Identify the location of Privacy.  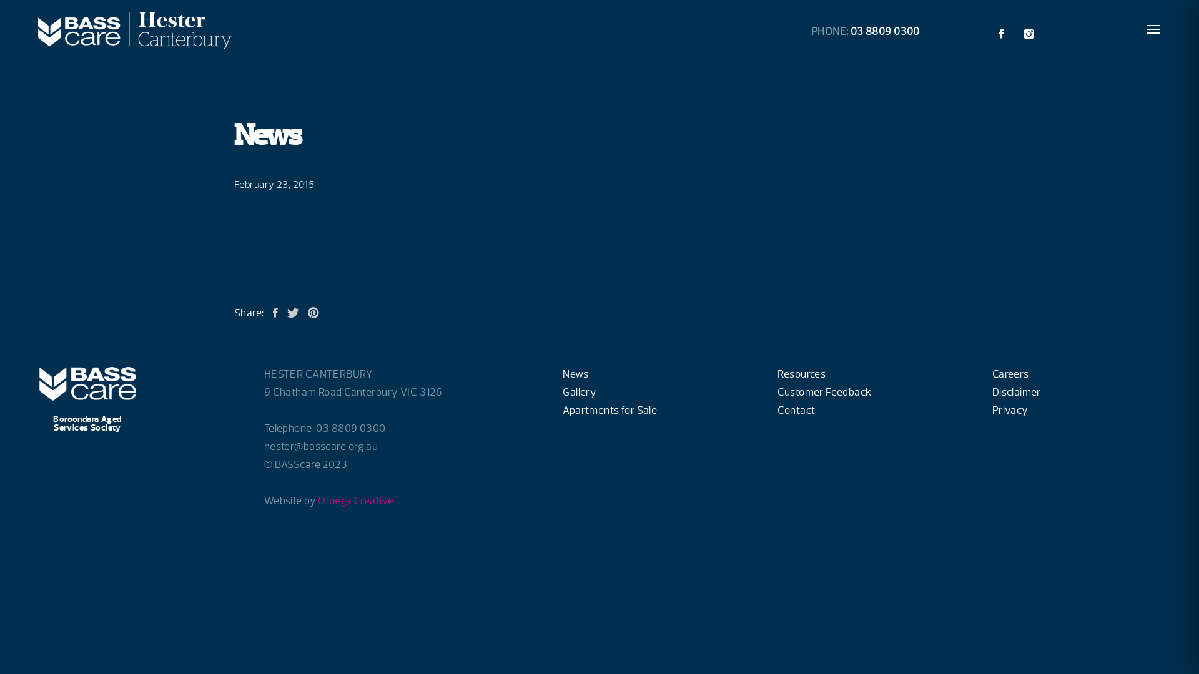
(1010, 411).